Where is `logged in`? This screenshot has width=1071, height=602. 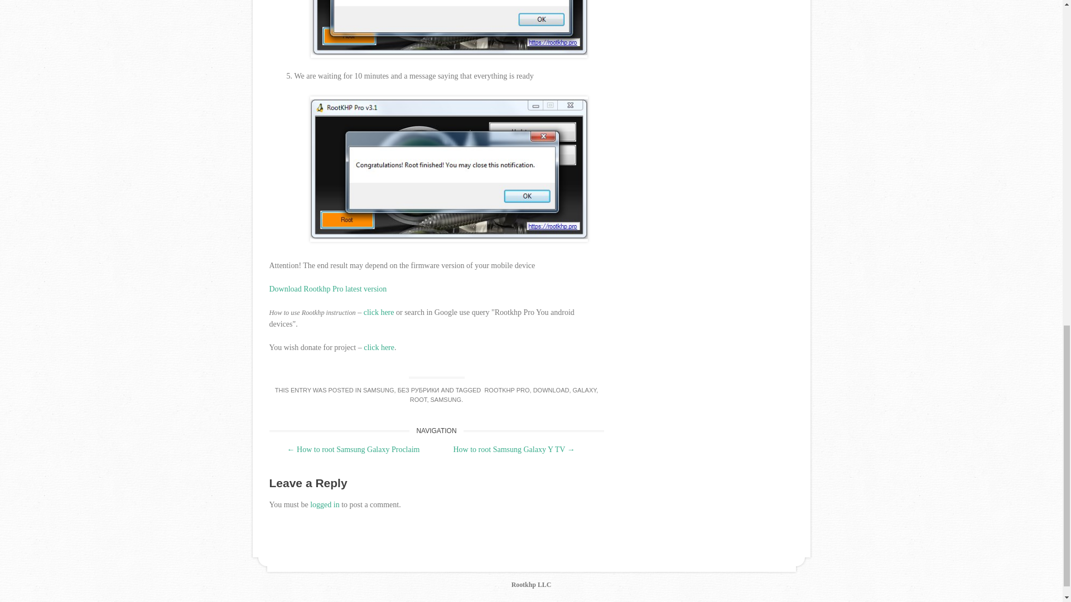
logged in is located at coordinates (325, 504).